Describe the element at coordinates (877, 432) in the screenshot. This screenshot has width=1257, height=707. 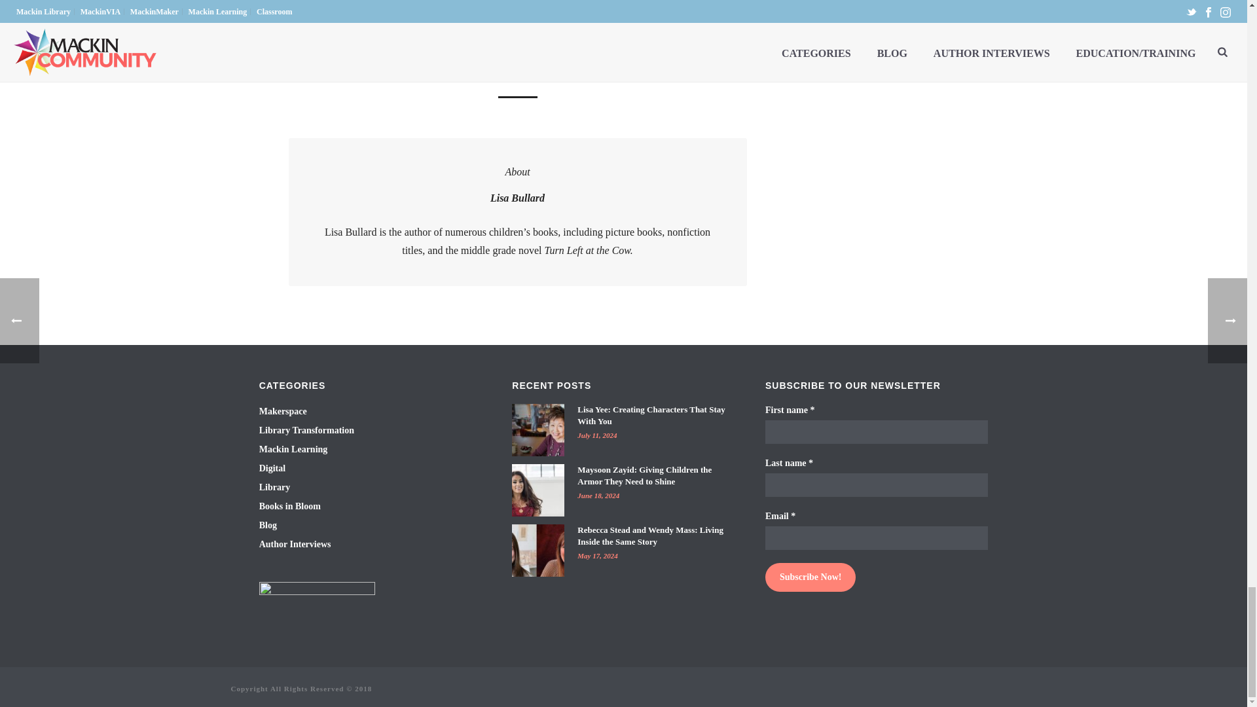
I see `First name` at that location.